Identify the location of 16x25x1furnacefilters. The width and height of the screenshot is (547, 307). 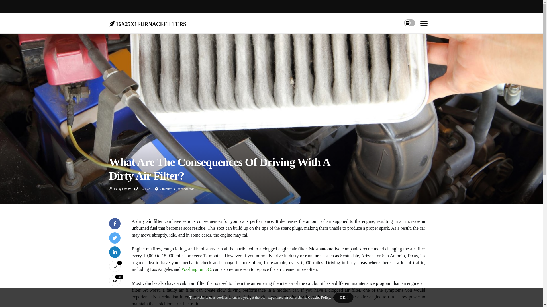
(148, 23).